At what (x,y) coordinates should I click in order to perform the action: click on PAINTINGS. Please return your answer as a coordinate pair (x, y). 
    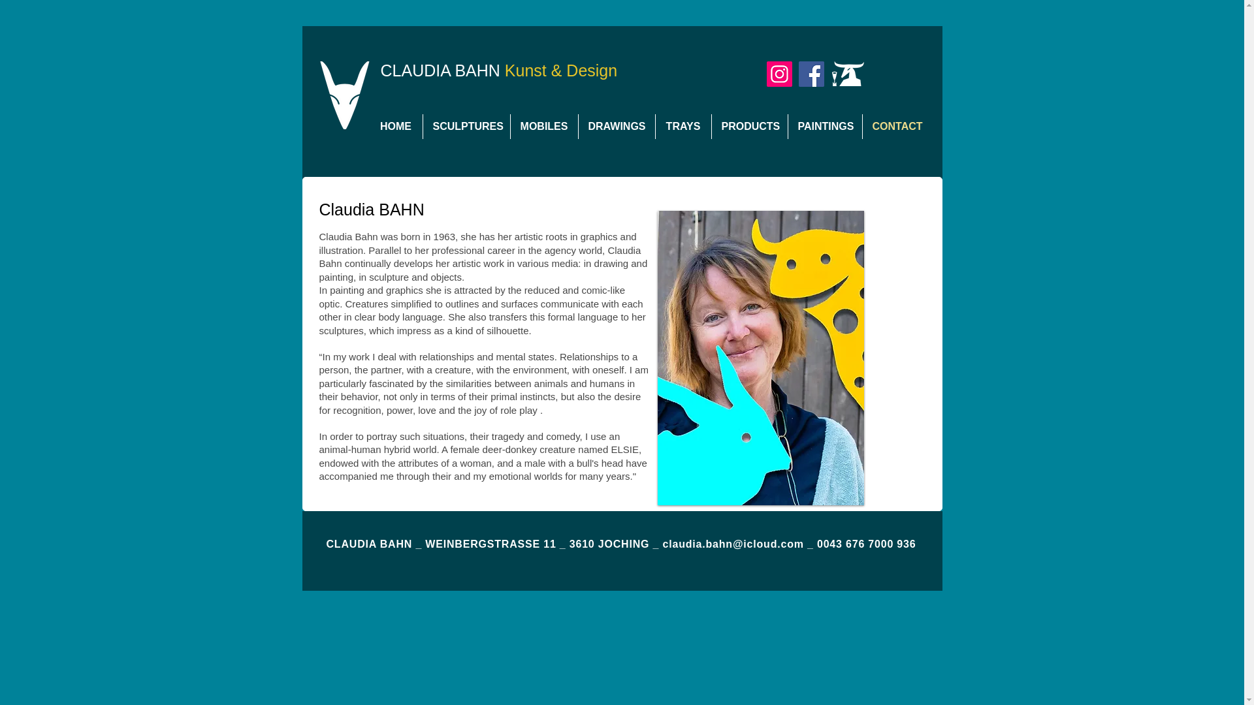
    Looking at the image, I should click on (824, 126).